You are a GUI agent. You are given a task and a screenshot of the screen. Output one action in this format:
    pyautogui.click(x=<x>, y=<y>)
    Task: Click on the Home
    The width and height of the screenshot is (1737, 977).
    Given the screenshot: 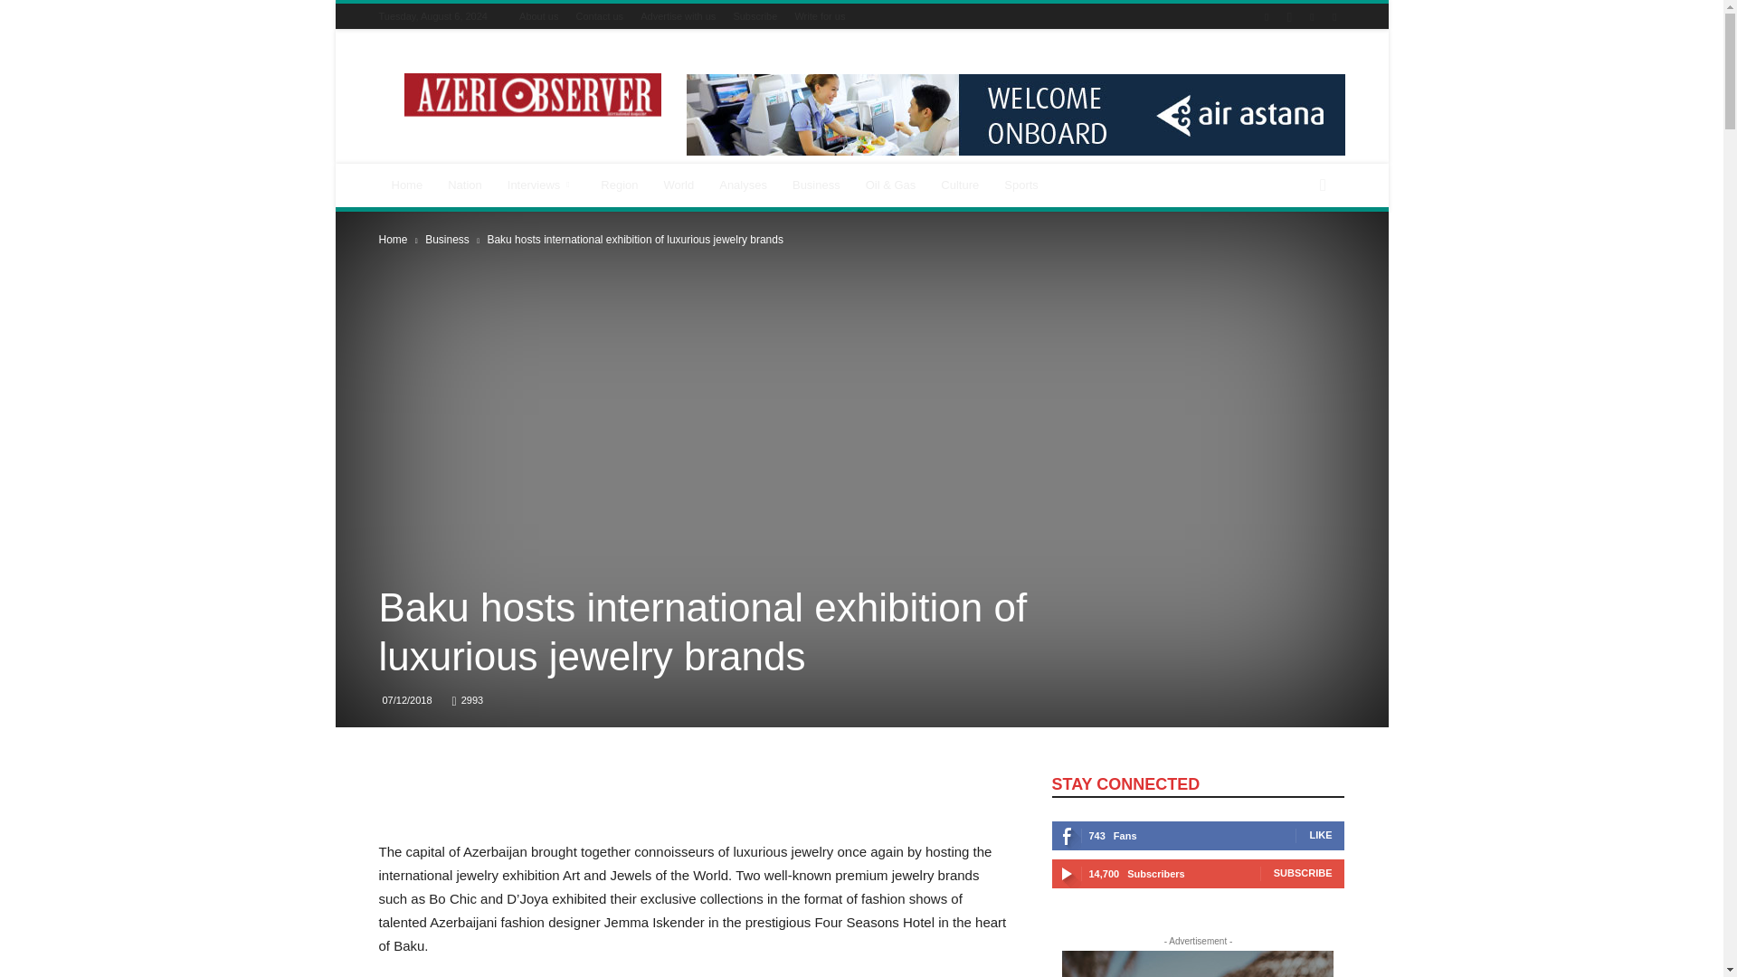 What is the action you would take?
    pyautogui.click(x=407, y=185)
    